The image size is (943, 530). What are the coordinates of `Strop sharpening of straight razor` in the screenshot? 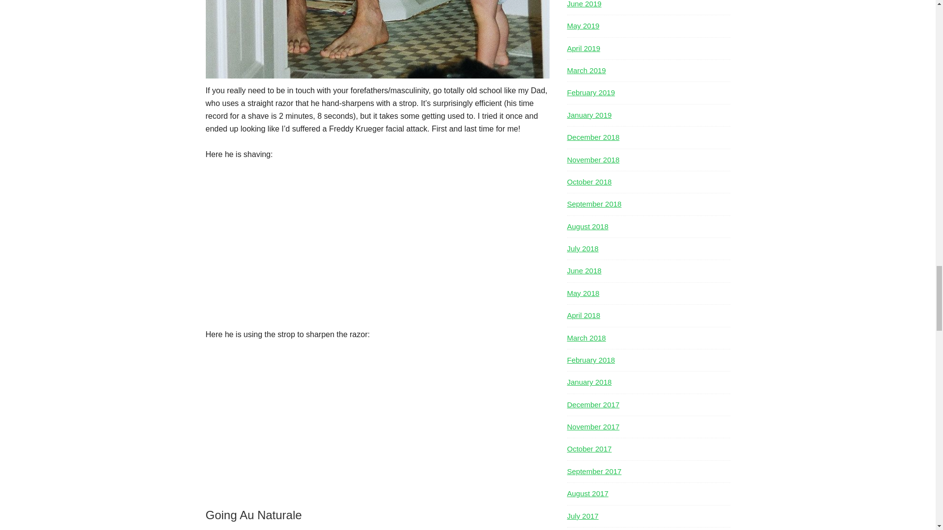 It's located at (328, 423).